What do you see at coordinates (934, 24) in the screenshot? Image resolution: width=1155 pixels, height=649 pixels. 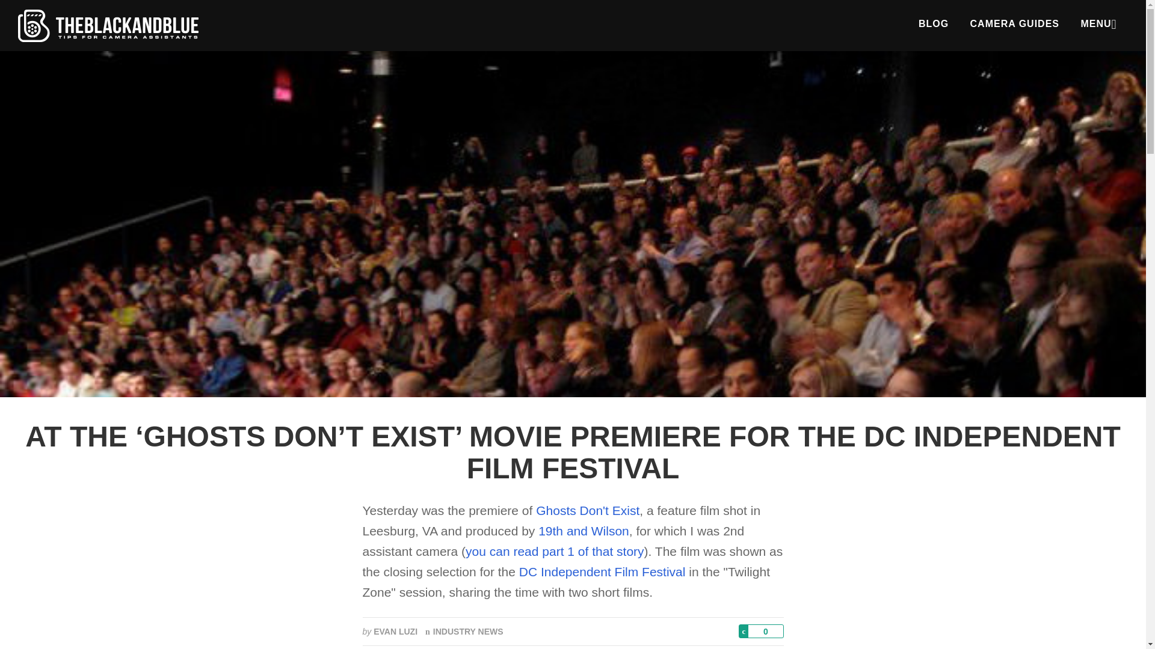 I see `Filmmaking Articles and Blog Posts` at bounding box center [934, 24].